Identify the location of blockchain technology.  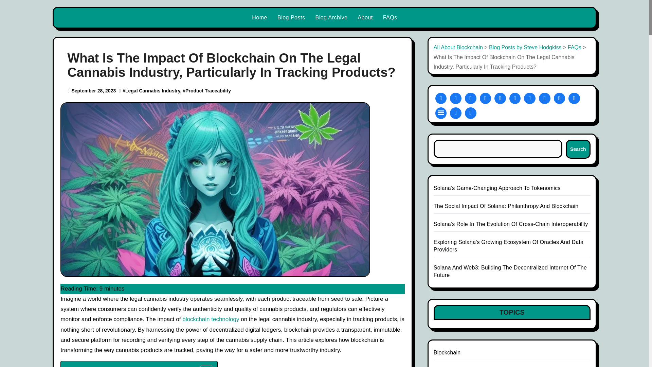
(211, 319).